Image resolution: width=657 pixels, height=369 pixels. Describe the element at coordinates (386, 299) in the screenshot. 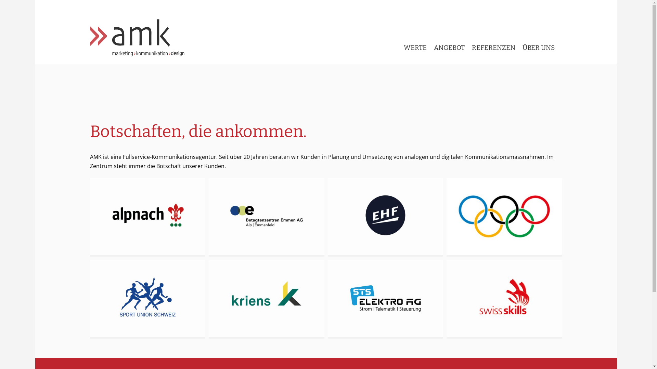

I see `STS Elektro AG` at that location.